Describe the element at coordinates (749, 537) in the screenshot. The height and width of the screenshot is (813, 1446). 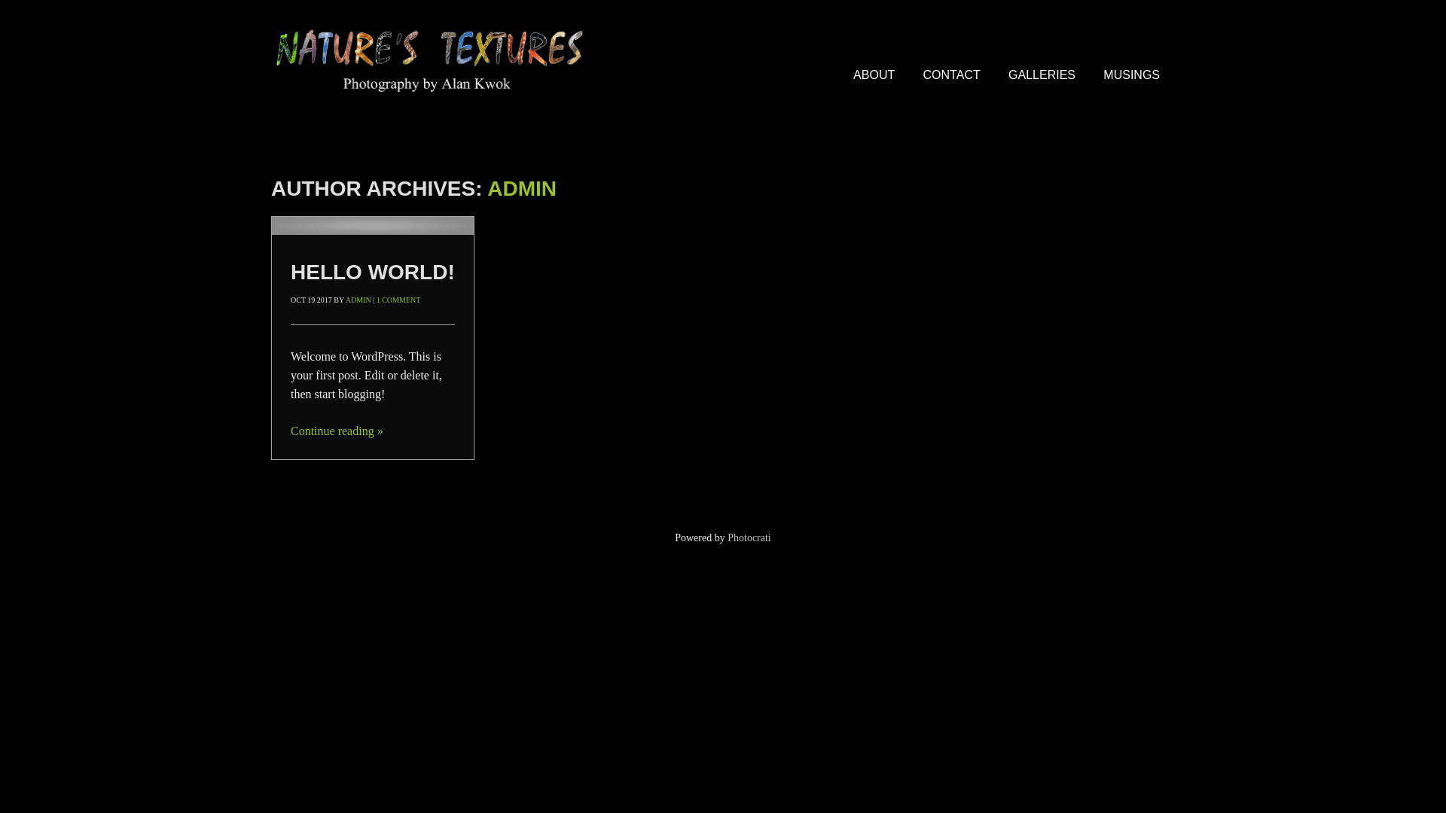
I see `Photocrati` at that location.